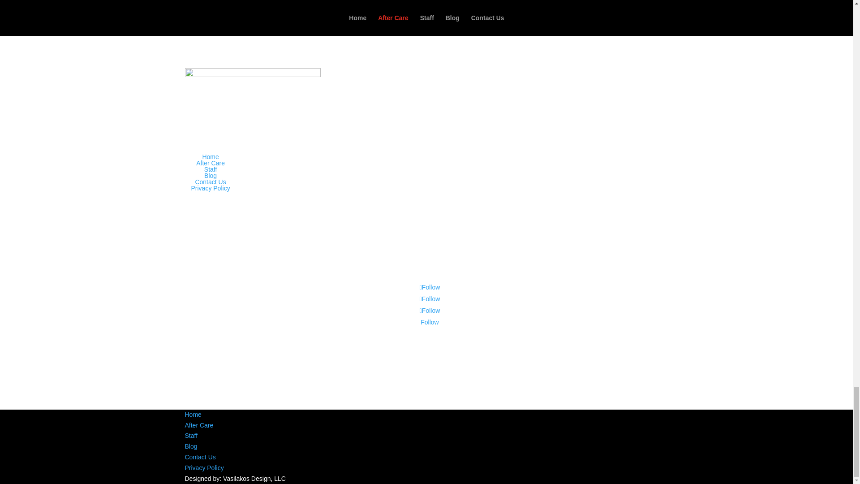  I want to click on Follow, so click(430, 298).